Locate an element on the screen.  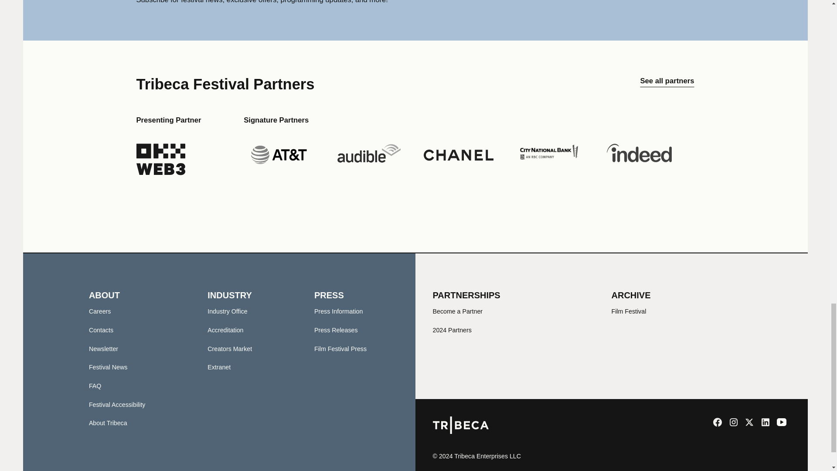
About Tribeca is located at coordinates (108, 423).